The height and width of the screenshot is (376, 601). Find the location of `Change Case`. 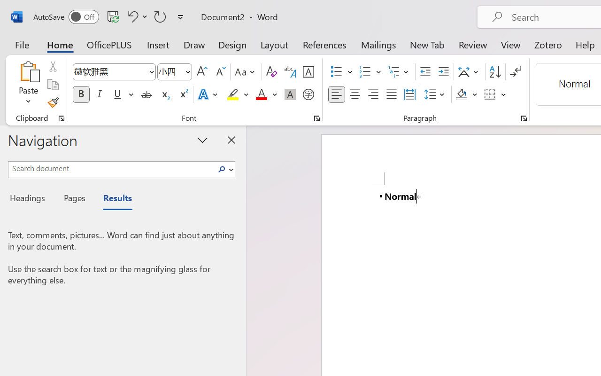

Change Case is located at coordinates (246, 72).